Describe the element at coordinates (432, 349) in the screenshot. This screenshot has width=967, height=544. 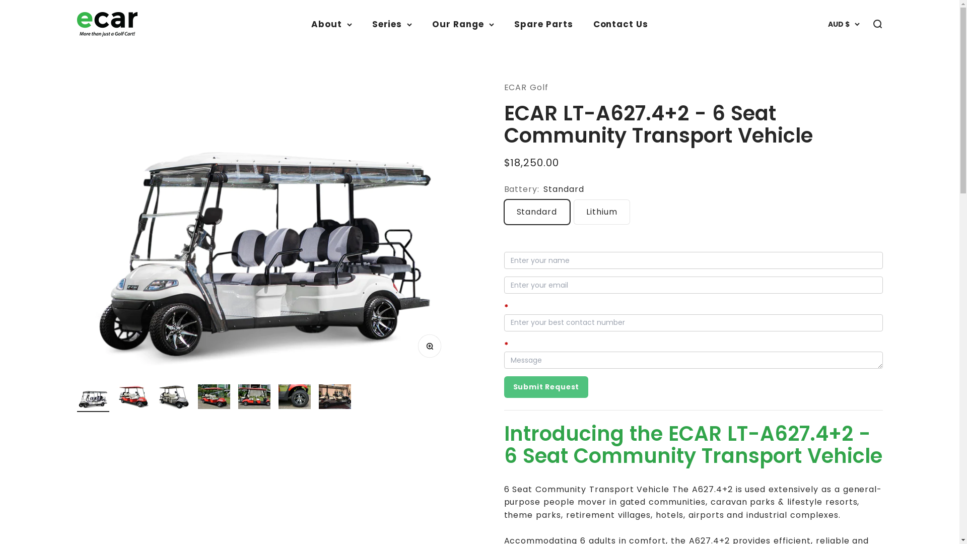
I see `Zoom` at that location.